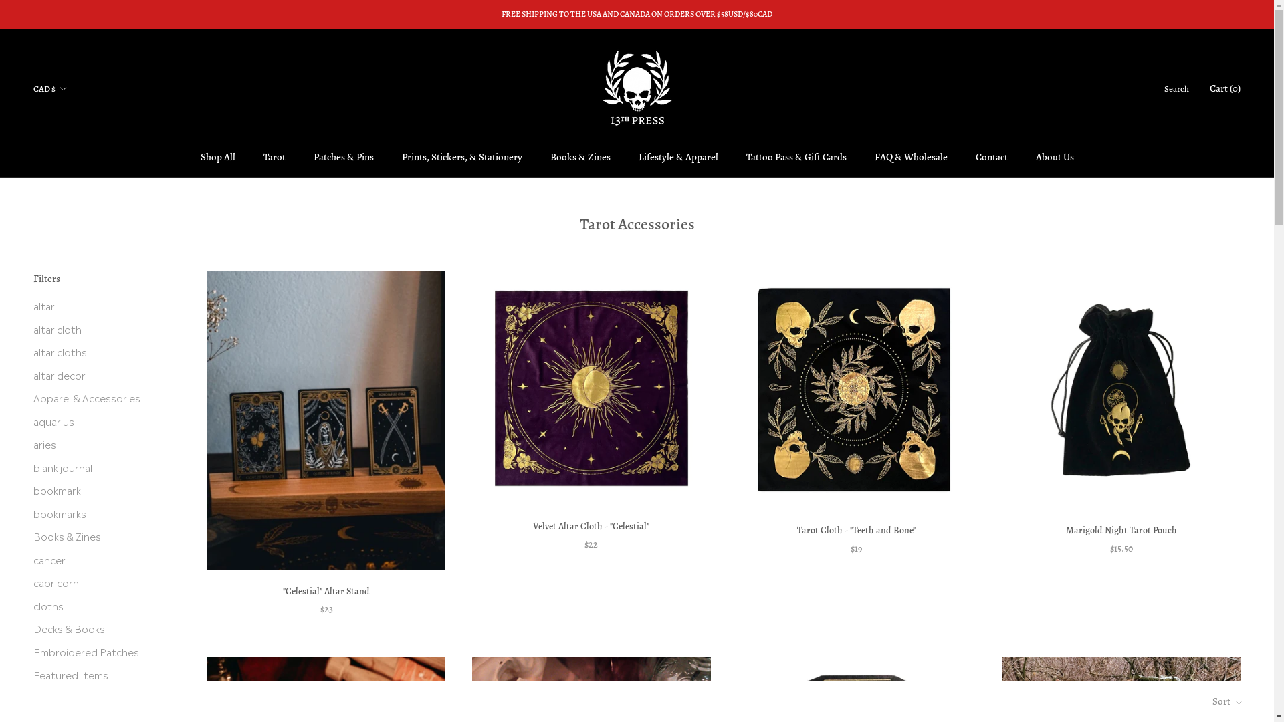 This screenshot has width=1284, height=722. Describe the element at coordinates (51, 88) in the screenshot. I see `CAD $` at that location.